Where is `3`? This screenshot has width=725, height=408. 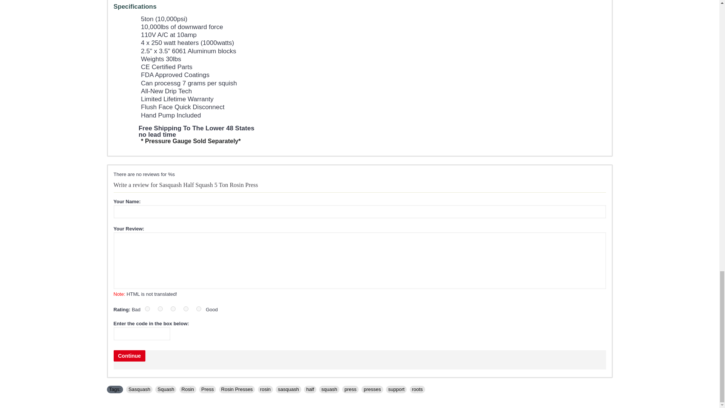
3 is located at coordinates (173, 309).